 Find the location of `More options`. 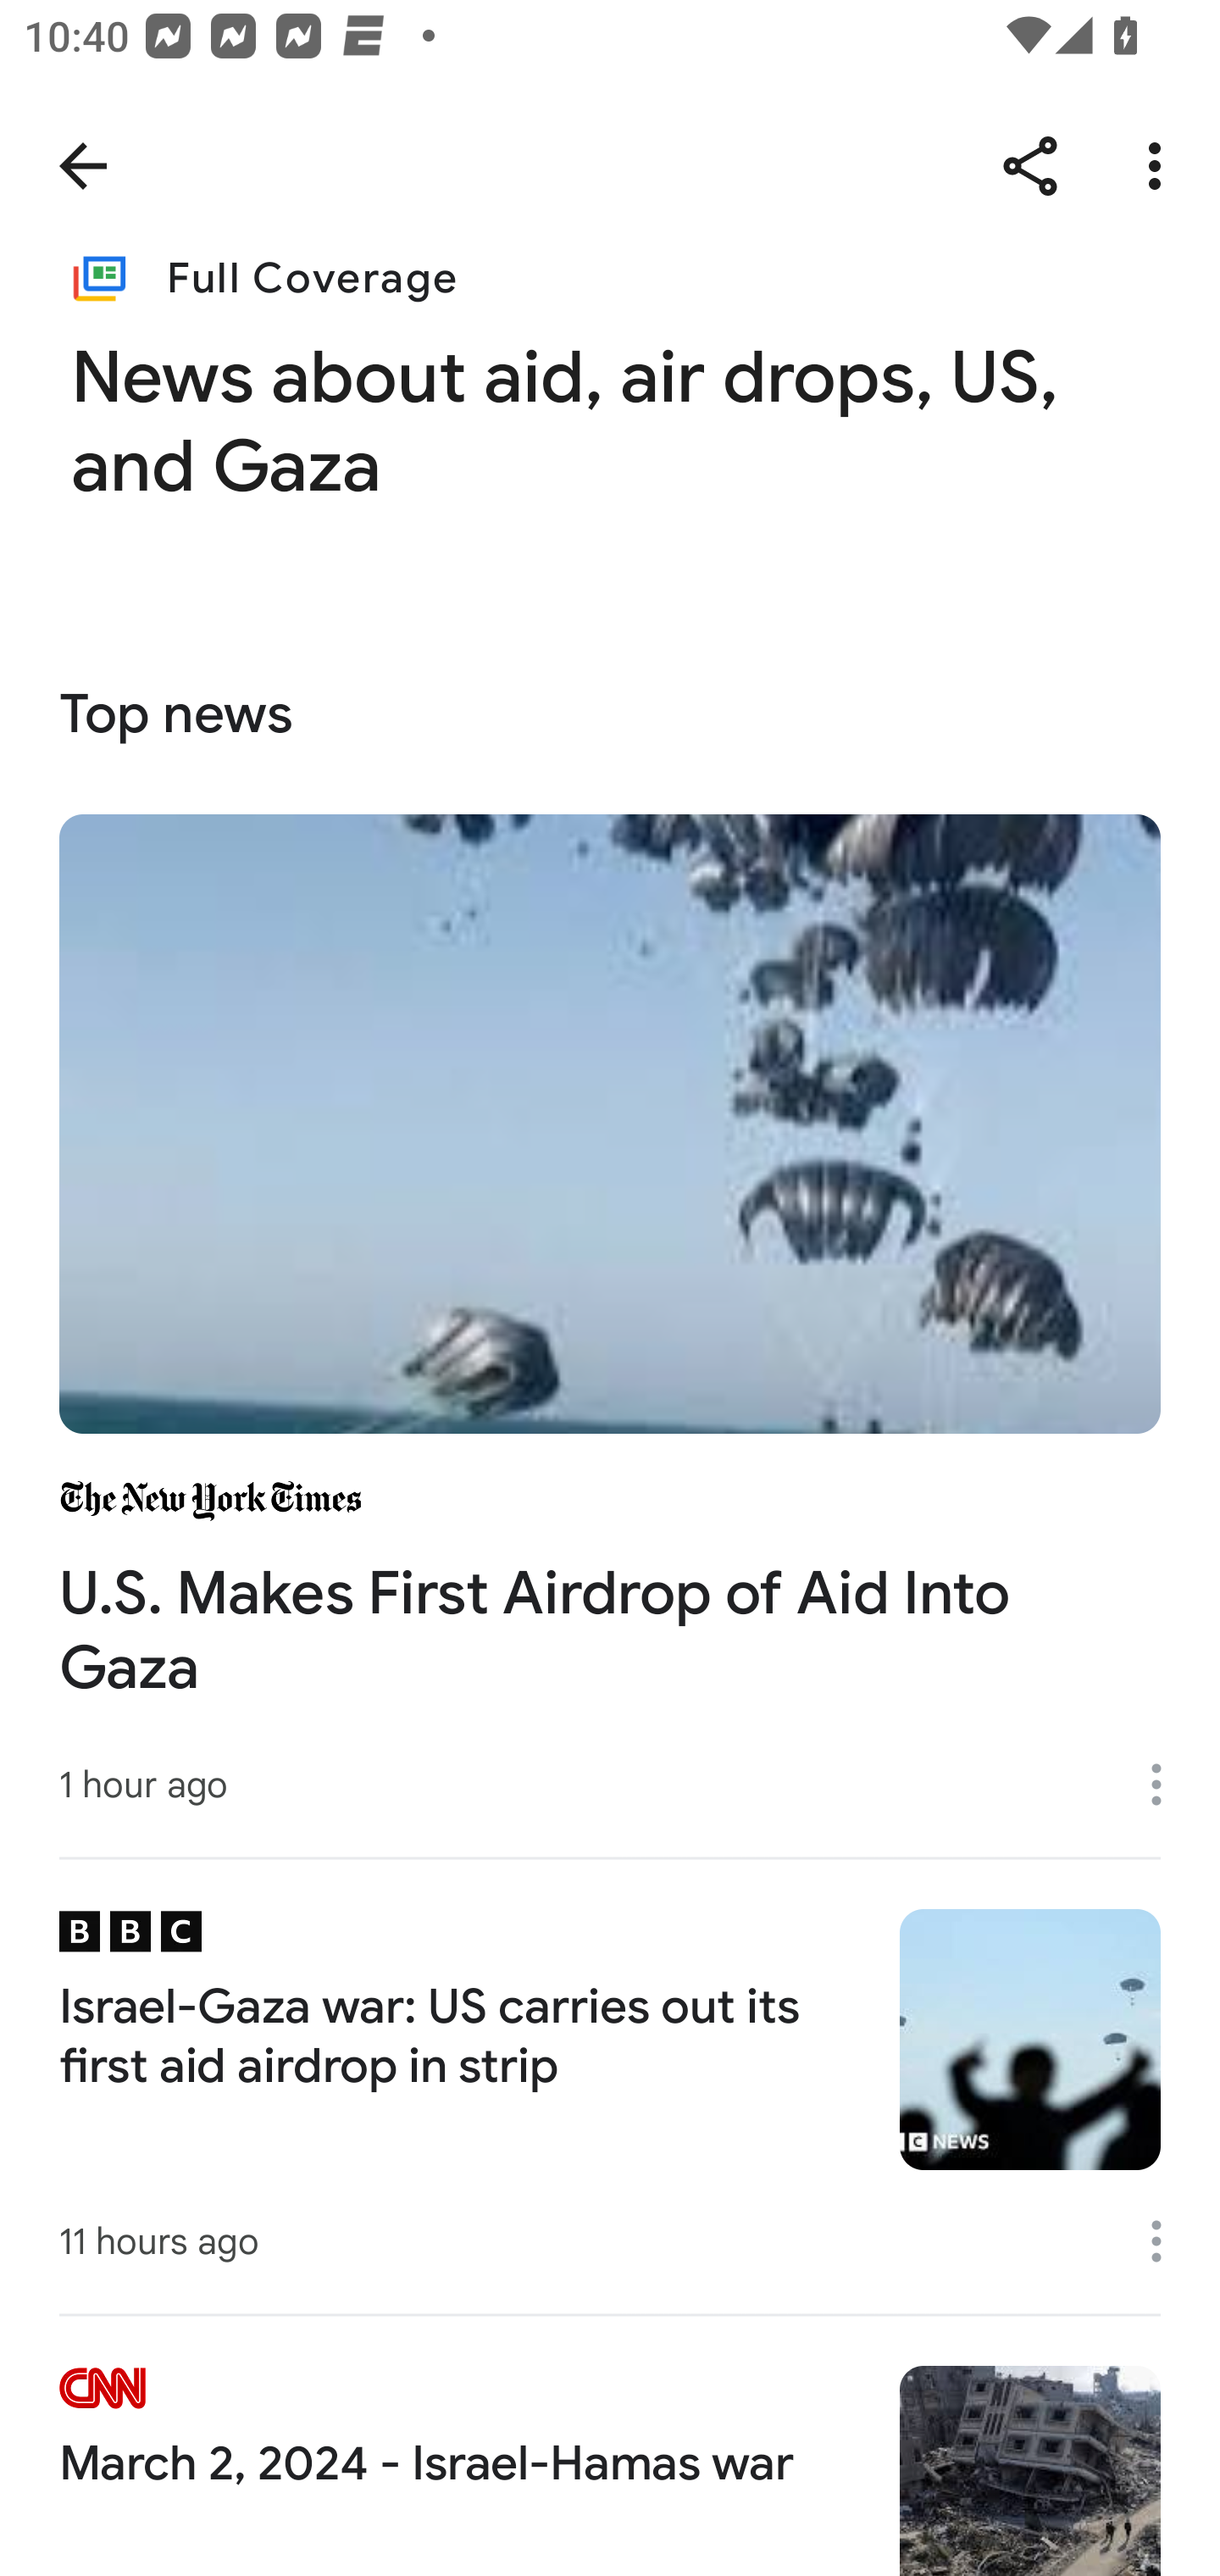

More options is located at coordinates (1167, 1783).